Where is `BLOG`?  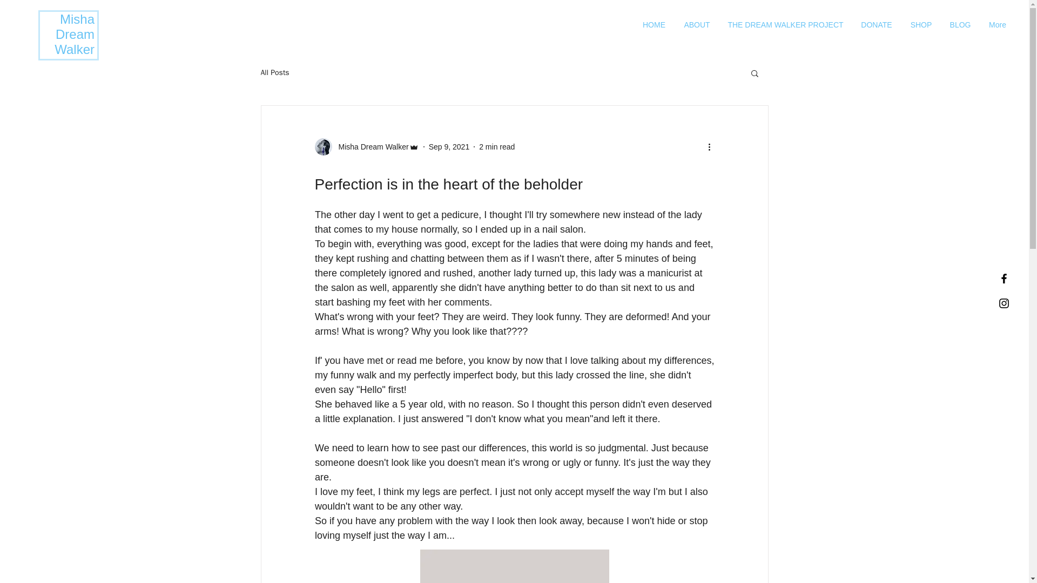 BLOG is located at coordinates (960, 25).